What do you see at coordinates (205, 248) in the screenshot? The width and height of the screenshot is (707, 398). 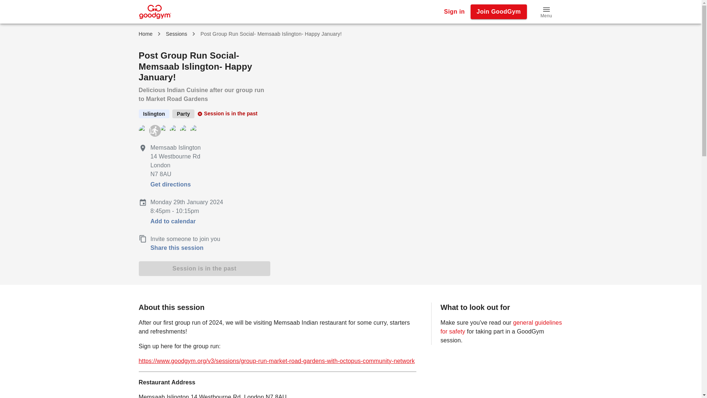 I see `Share this session` at bounding box center [205, 248].